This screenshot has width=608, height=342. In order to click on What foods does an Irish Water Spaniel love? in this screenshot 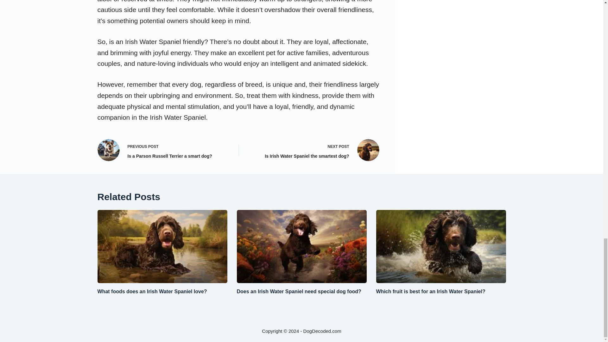, I will do `click(314, 150)`.